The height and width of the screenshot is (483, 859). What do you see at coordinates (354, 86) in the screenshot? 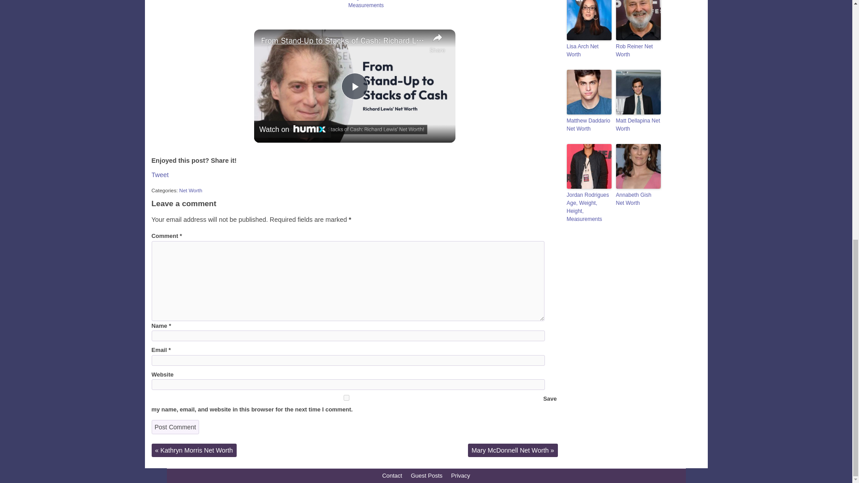
I see `Play Video` at bounding box center [354, 86].